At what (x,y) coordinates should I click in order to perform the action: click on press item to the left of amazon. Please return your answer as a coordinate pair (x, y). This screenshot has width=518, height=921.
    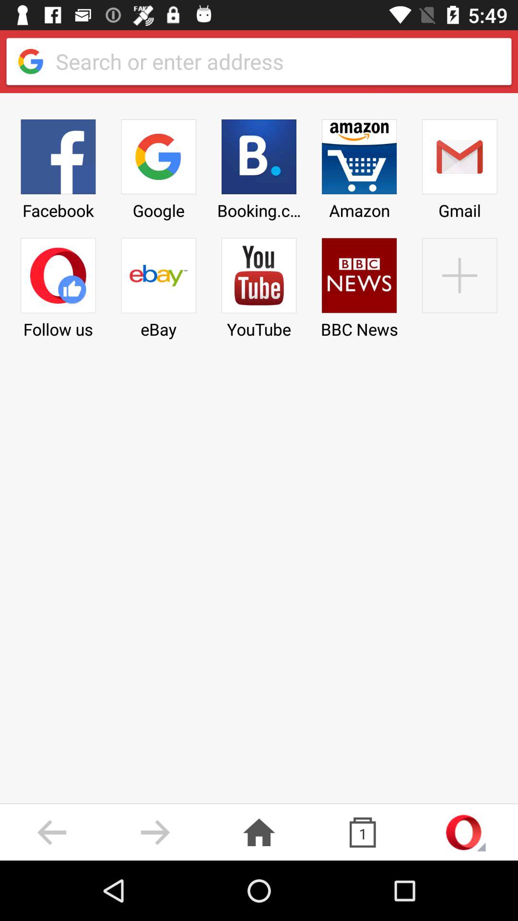
    Looking at the image, I should click on (259, 166).